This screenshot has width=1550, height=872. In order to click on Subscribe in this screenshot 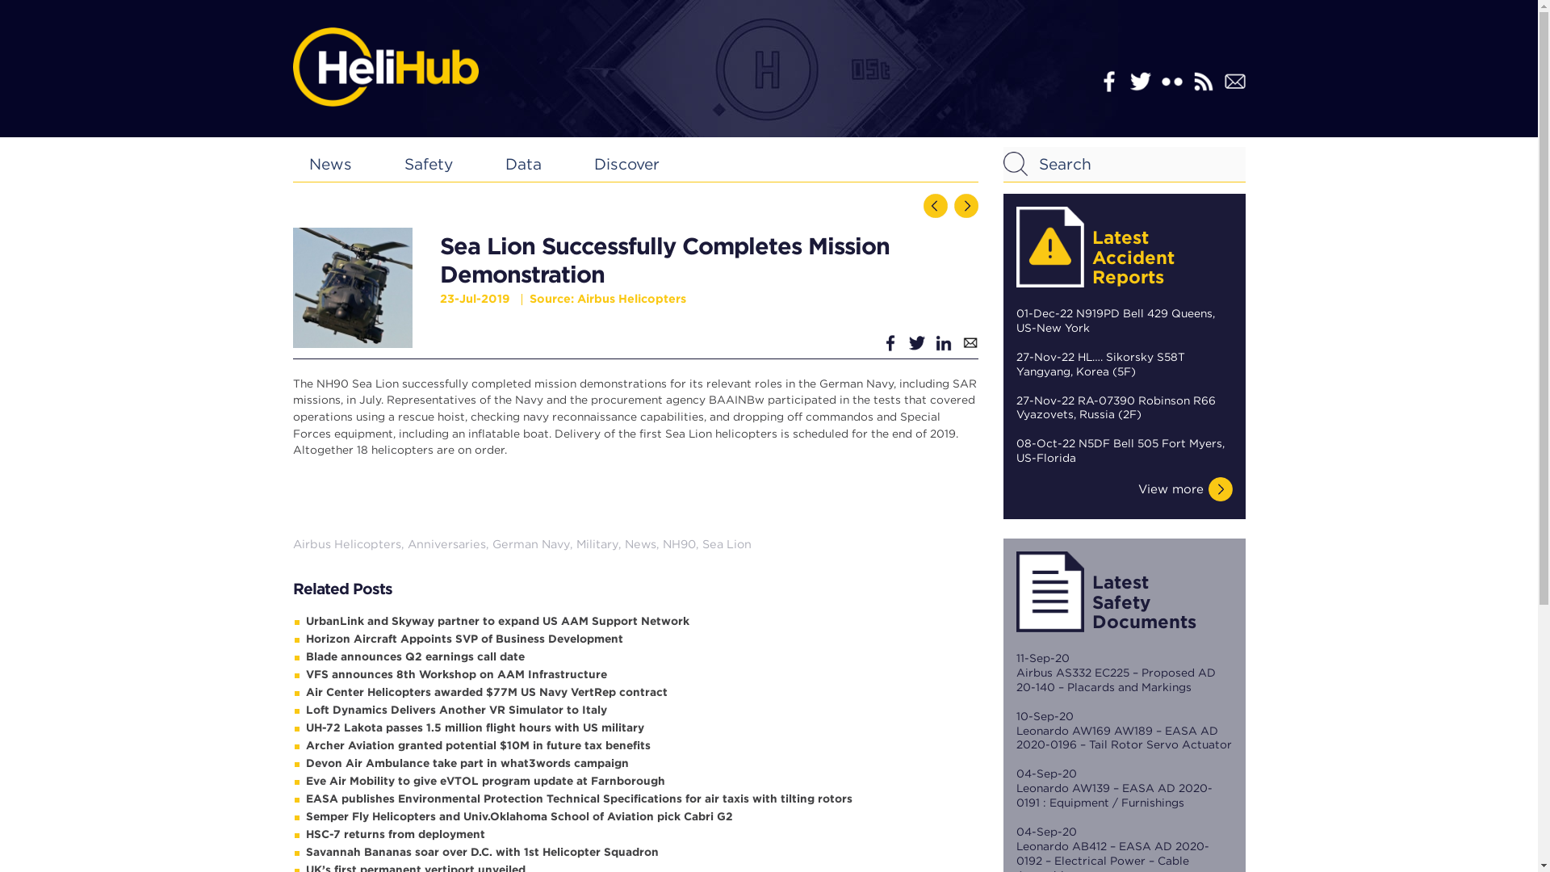, I will do `click(1234, 81)`.